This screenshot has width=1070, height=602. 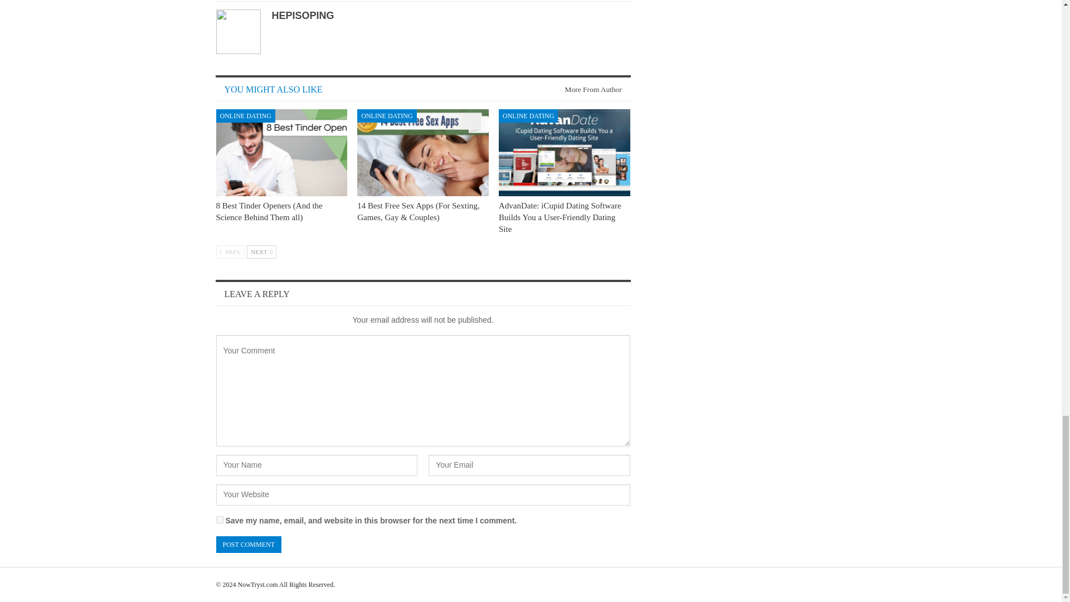 I want to click on Previous, so click(x=230, y=252).